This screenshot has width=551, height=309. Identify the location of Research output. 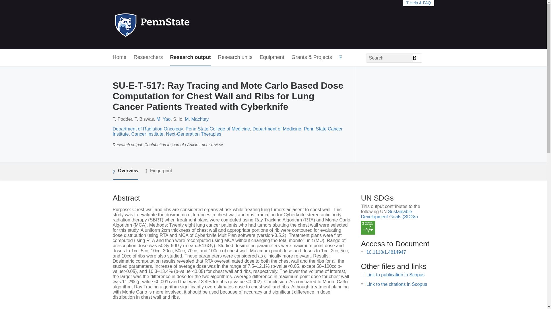
(191, 58).